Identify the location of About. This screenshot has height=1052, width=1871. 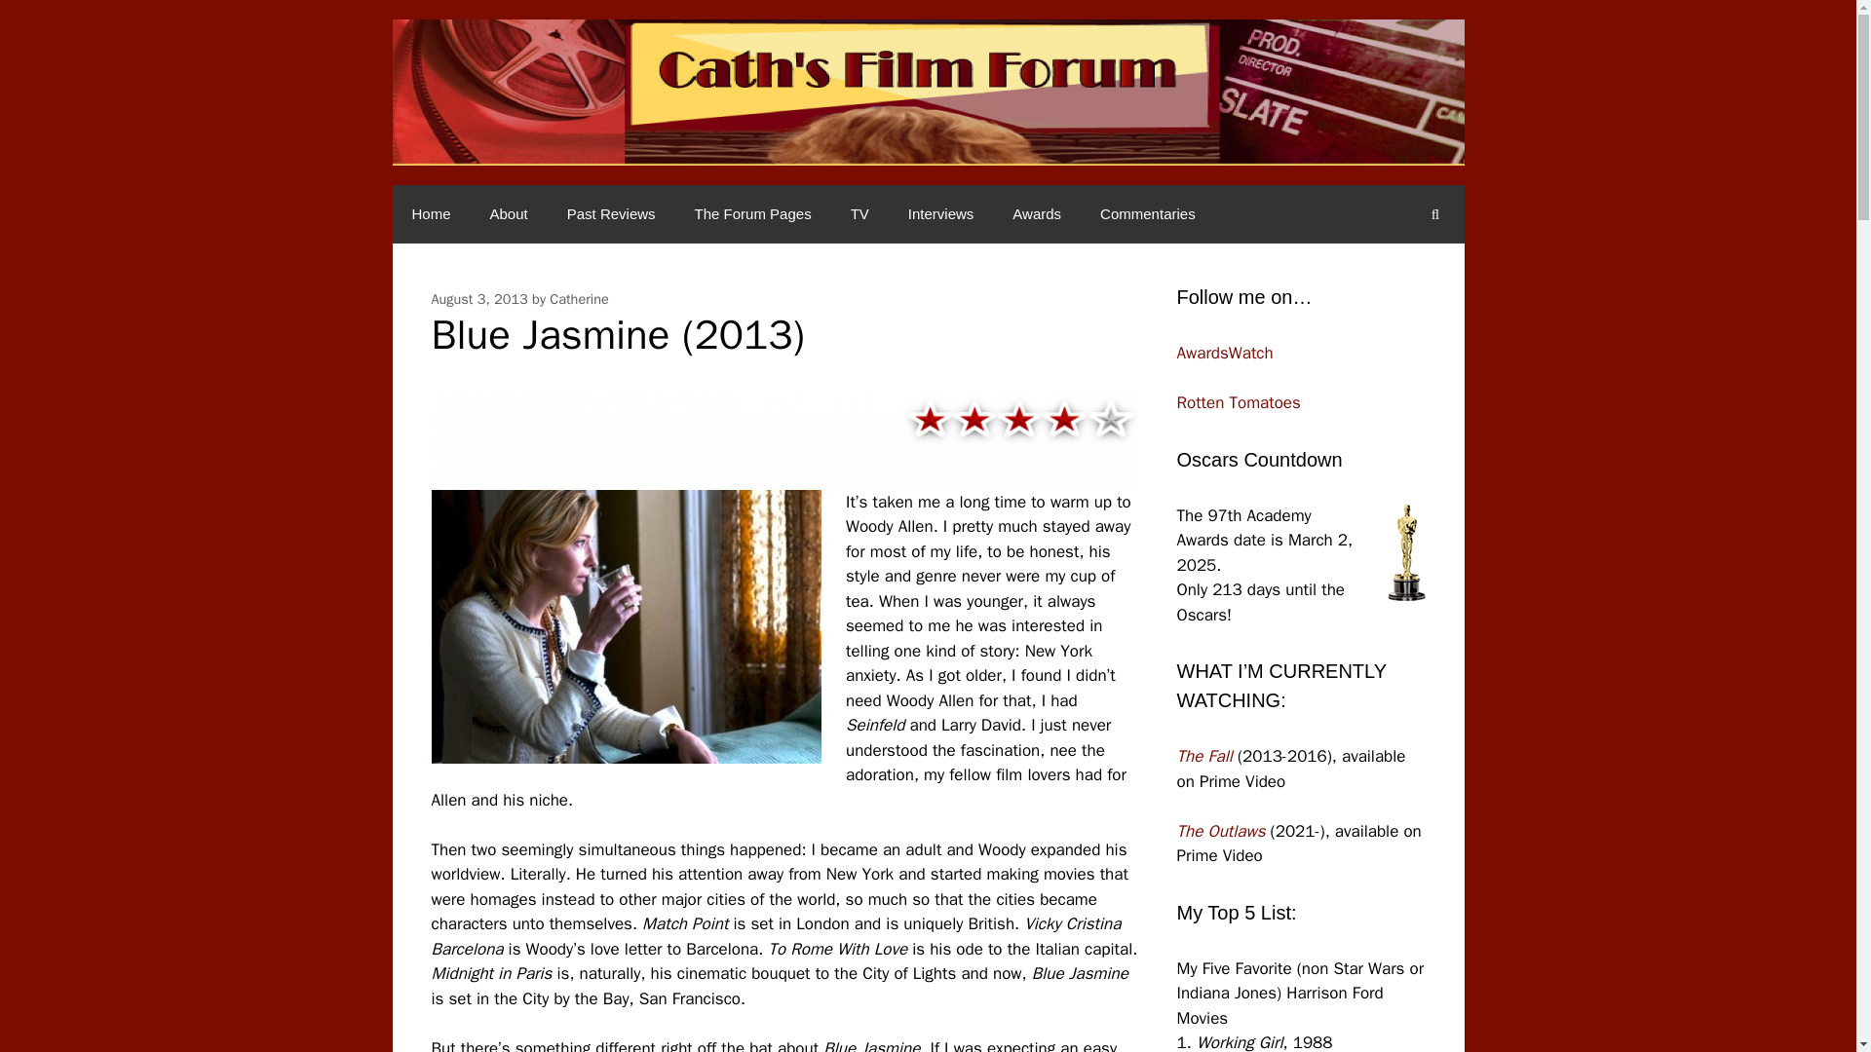
(509, 214).